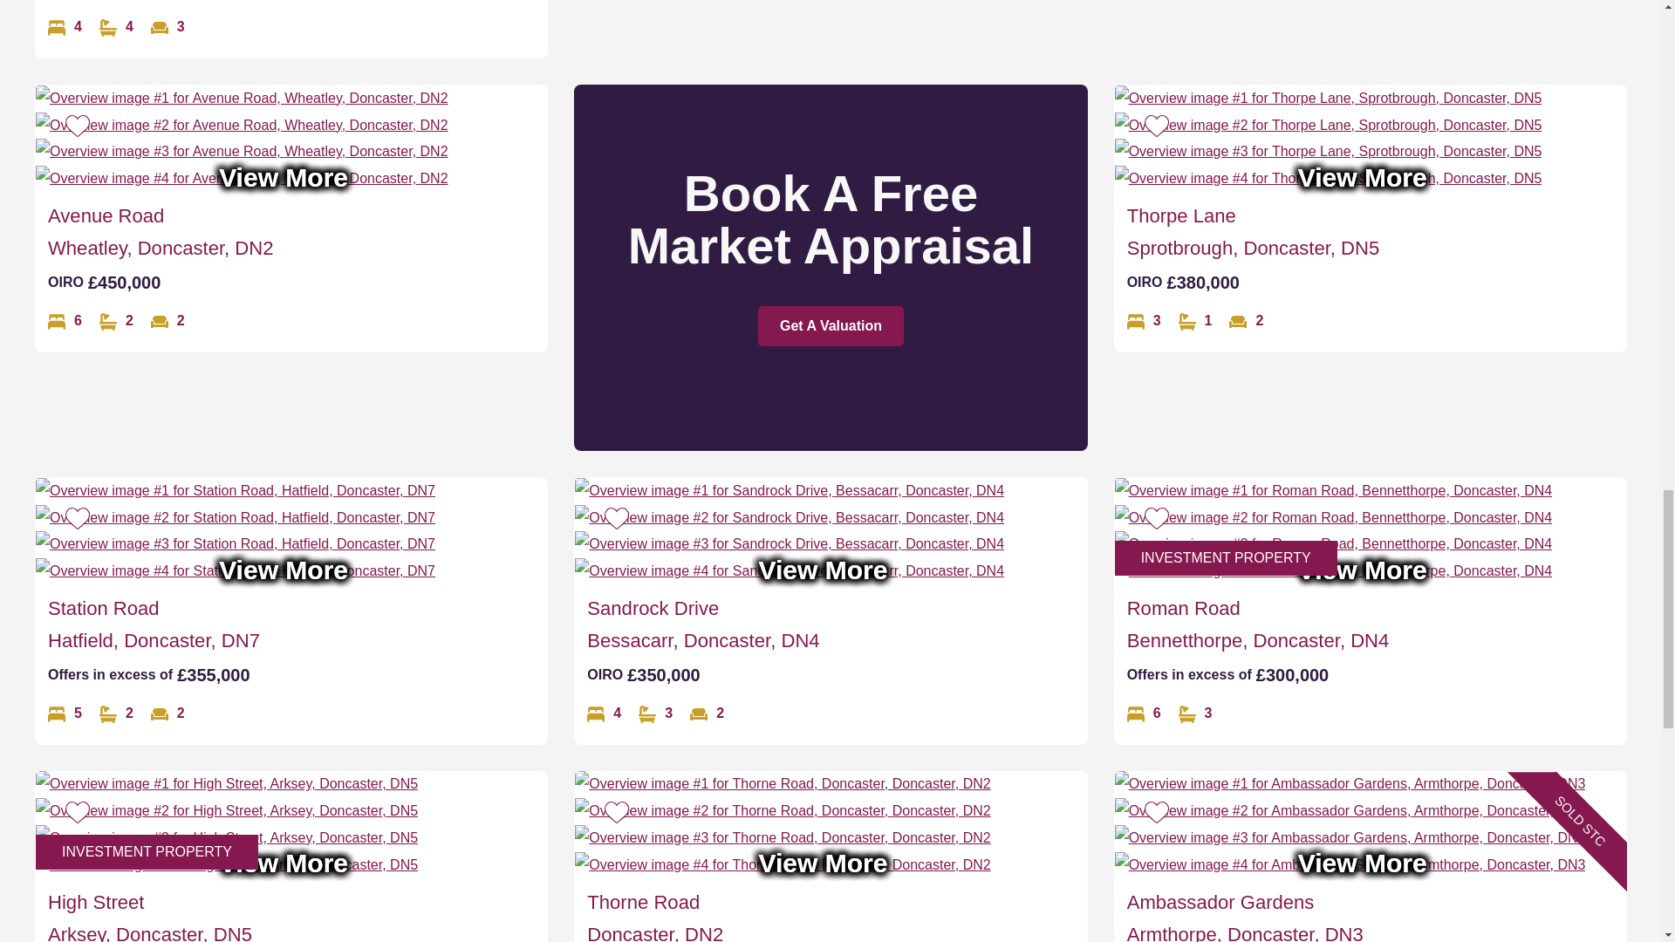 The height and width of the screenshot is (942, 1675). I want to click on Bathrooms, so click(116, 713).